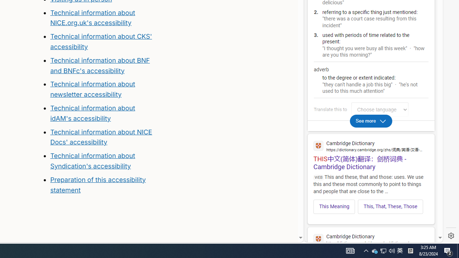  Describe the element at coordinates (93, 89) in the screenshot. I see `Technical information about newsletter accessibility` at that location.